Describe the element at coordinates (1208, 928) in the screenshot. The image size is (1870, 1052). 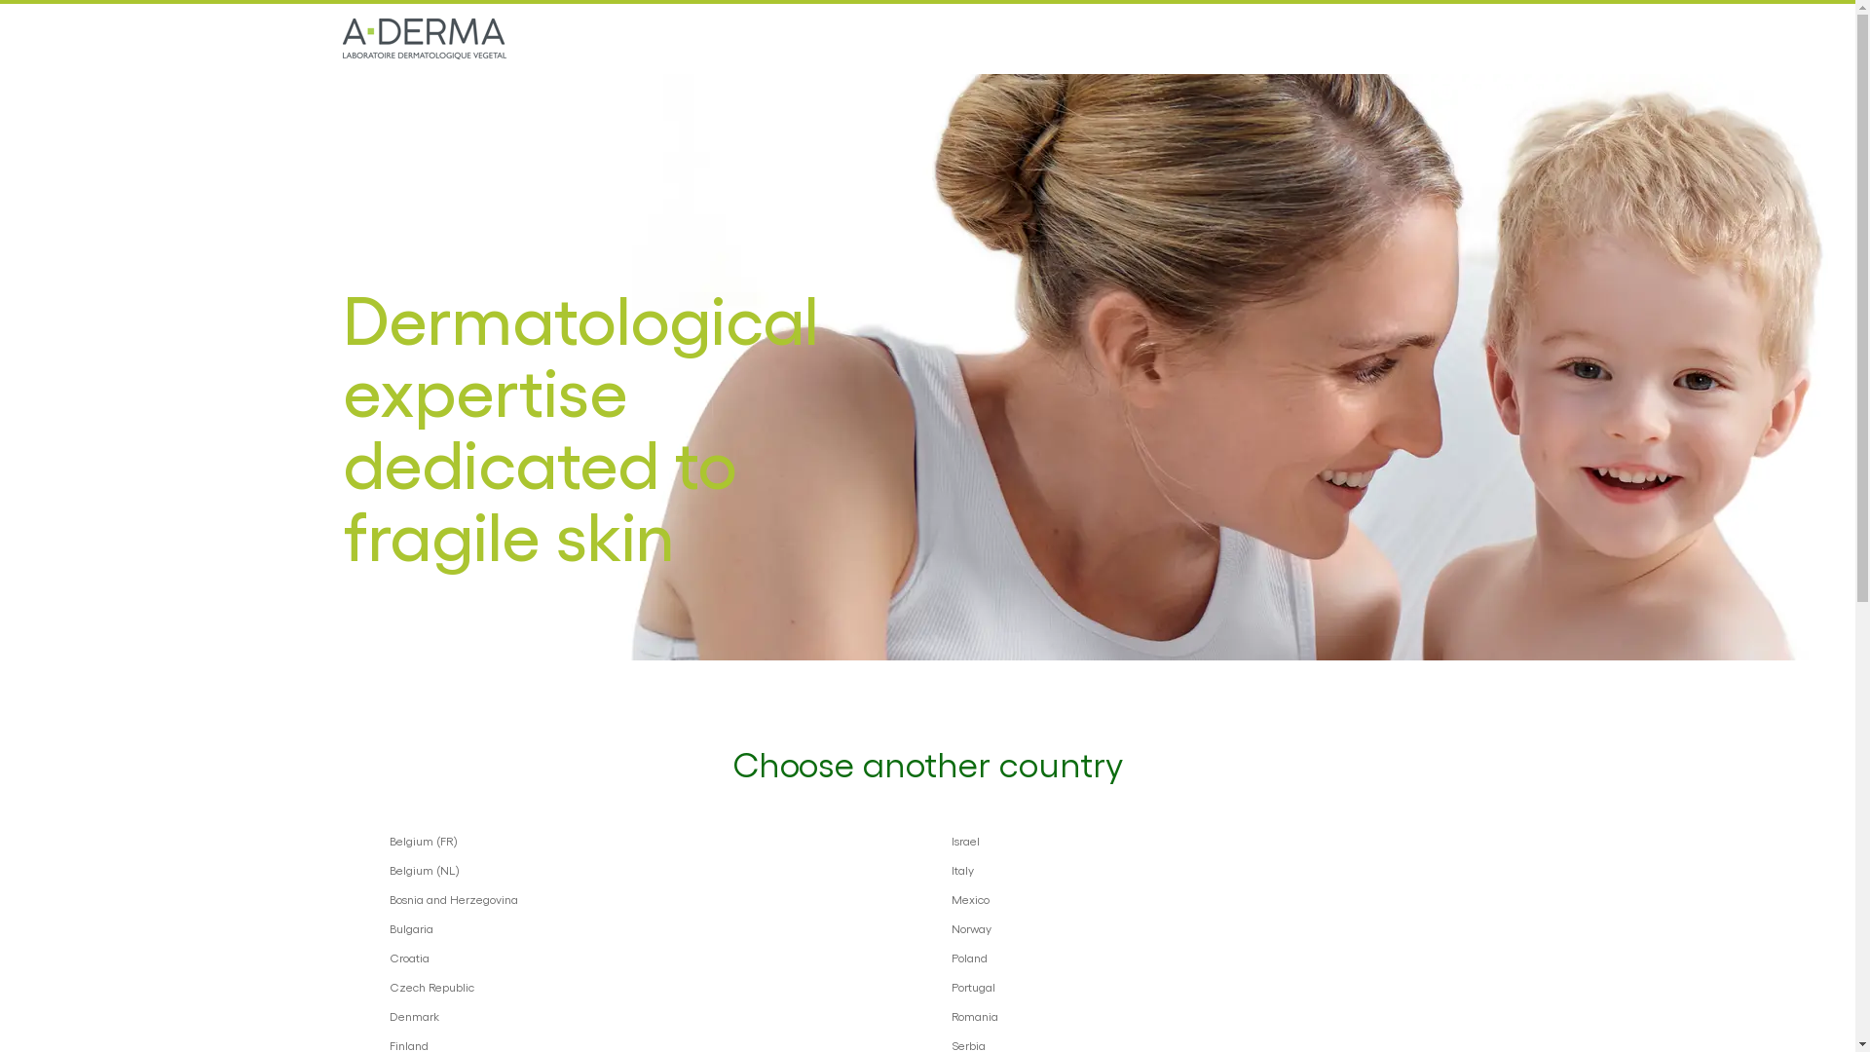
I see `Norway` at that location.